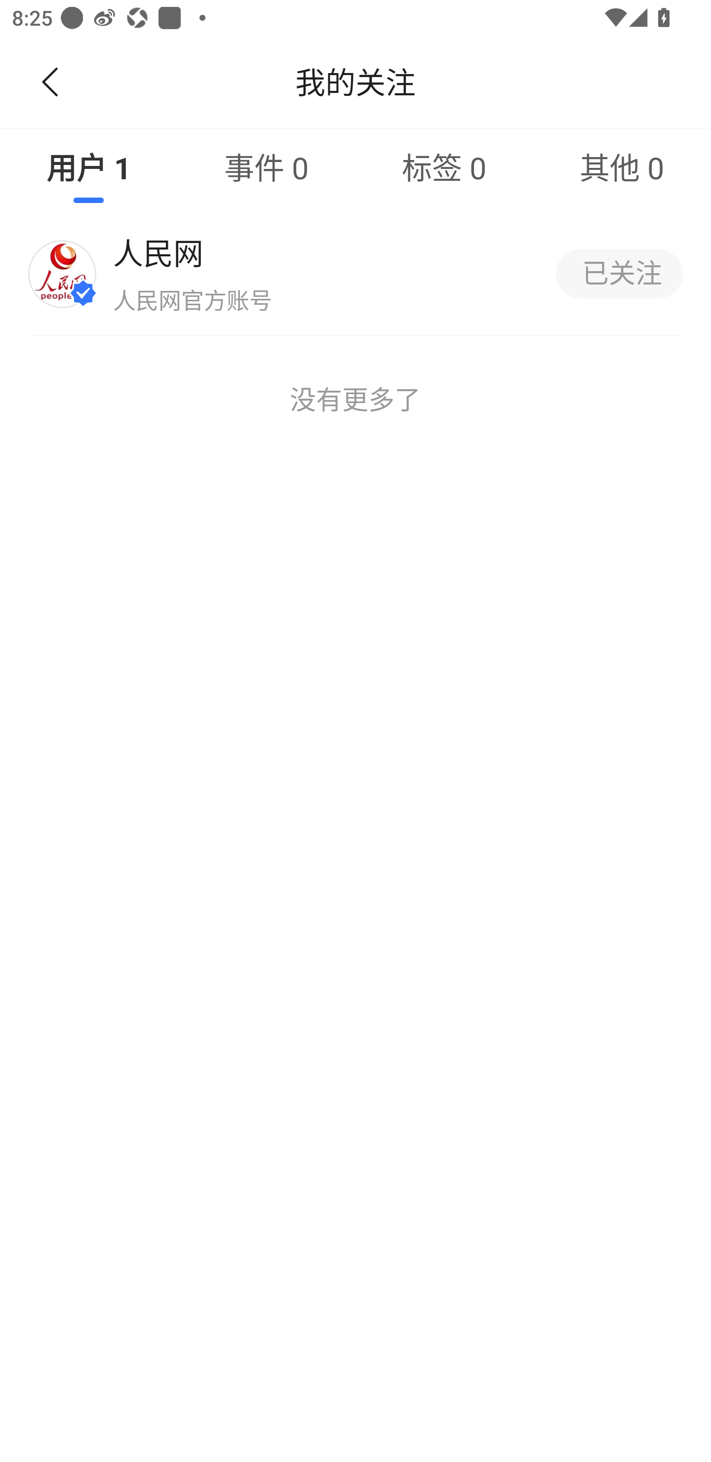  Describe the element at coordinates (619, 274) in the screenshot. I see `已关注` at that location.